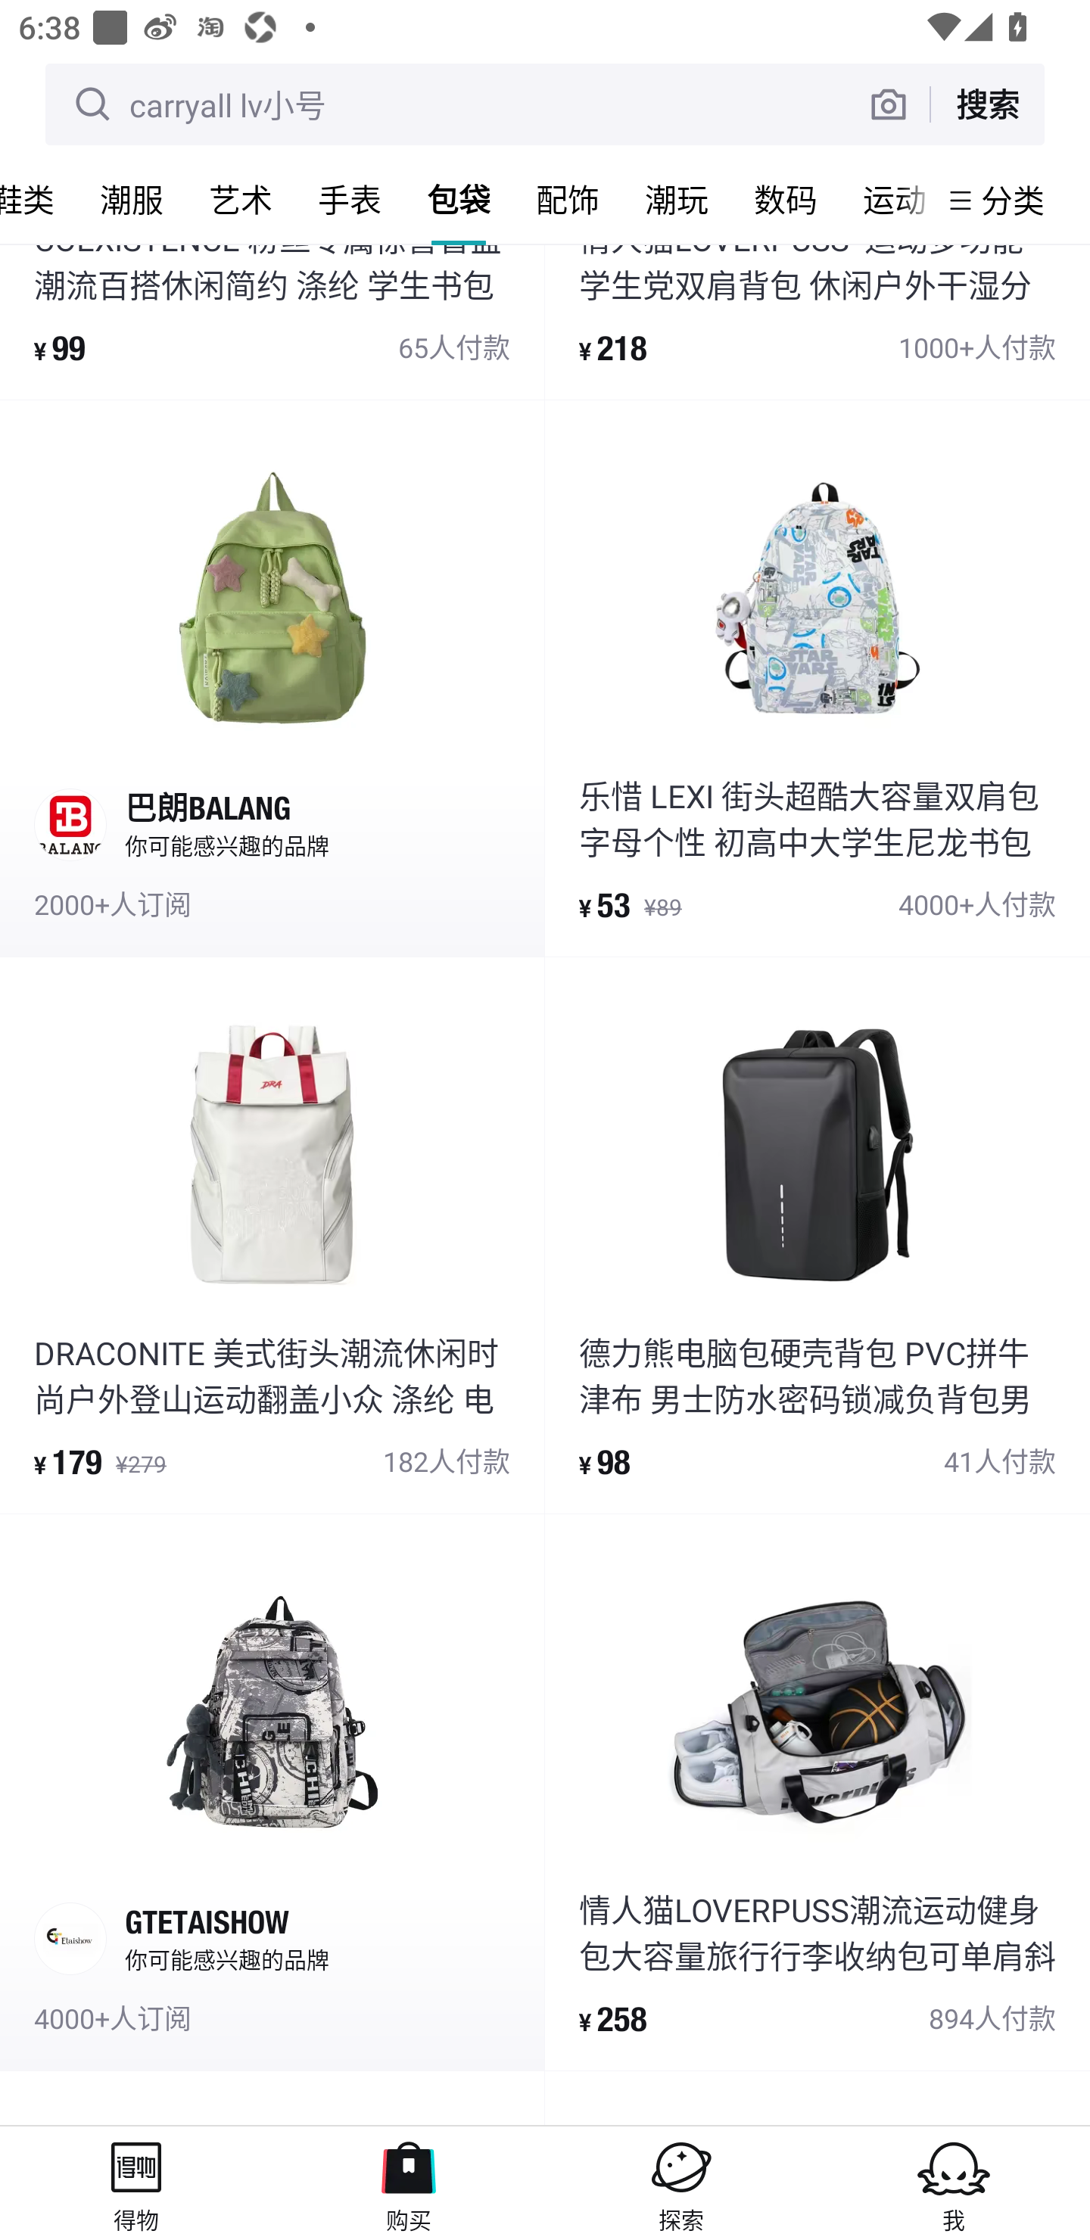 The width and height of the screenshot is (1090, 2240). What do you see at coordinates (39, 199) in the screenshot?
I see `鞋类` at bounding box center [39, 199].